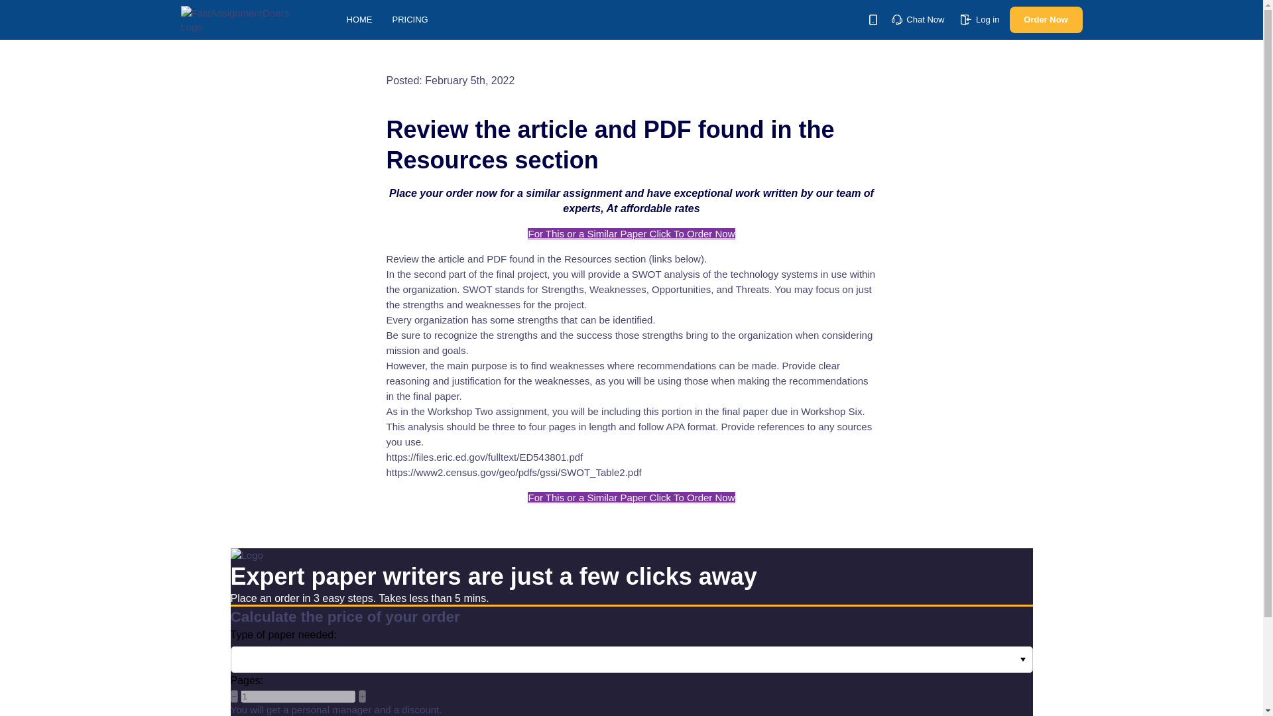 This screenshot has height=716, width=1273. What do you see at coordinates (980, 19) in the screenshot?
I see `Log in` at bounding box center [980, 19].